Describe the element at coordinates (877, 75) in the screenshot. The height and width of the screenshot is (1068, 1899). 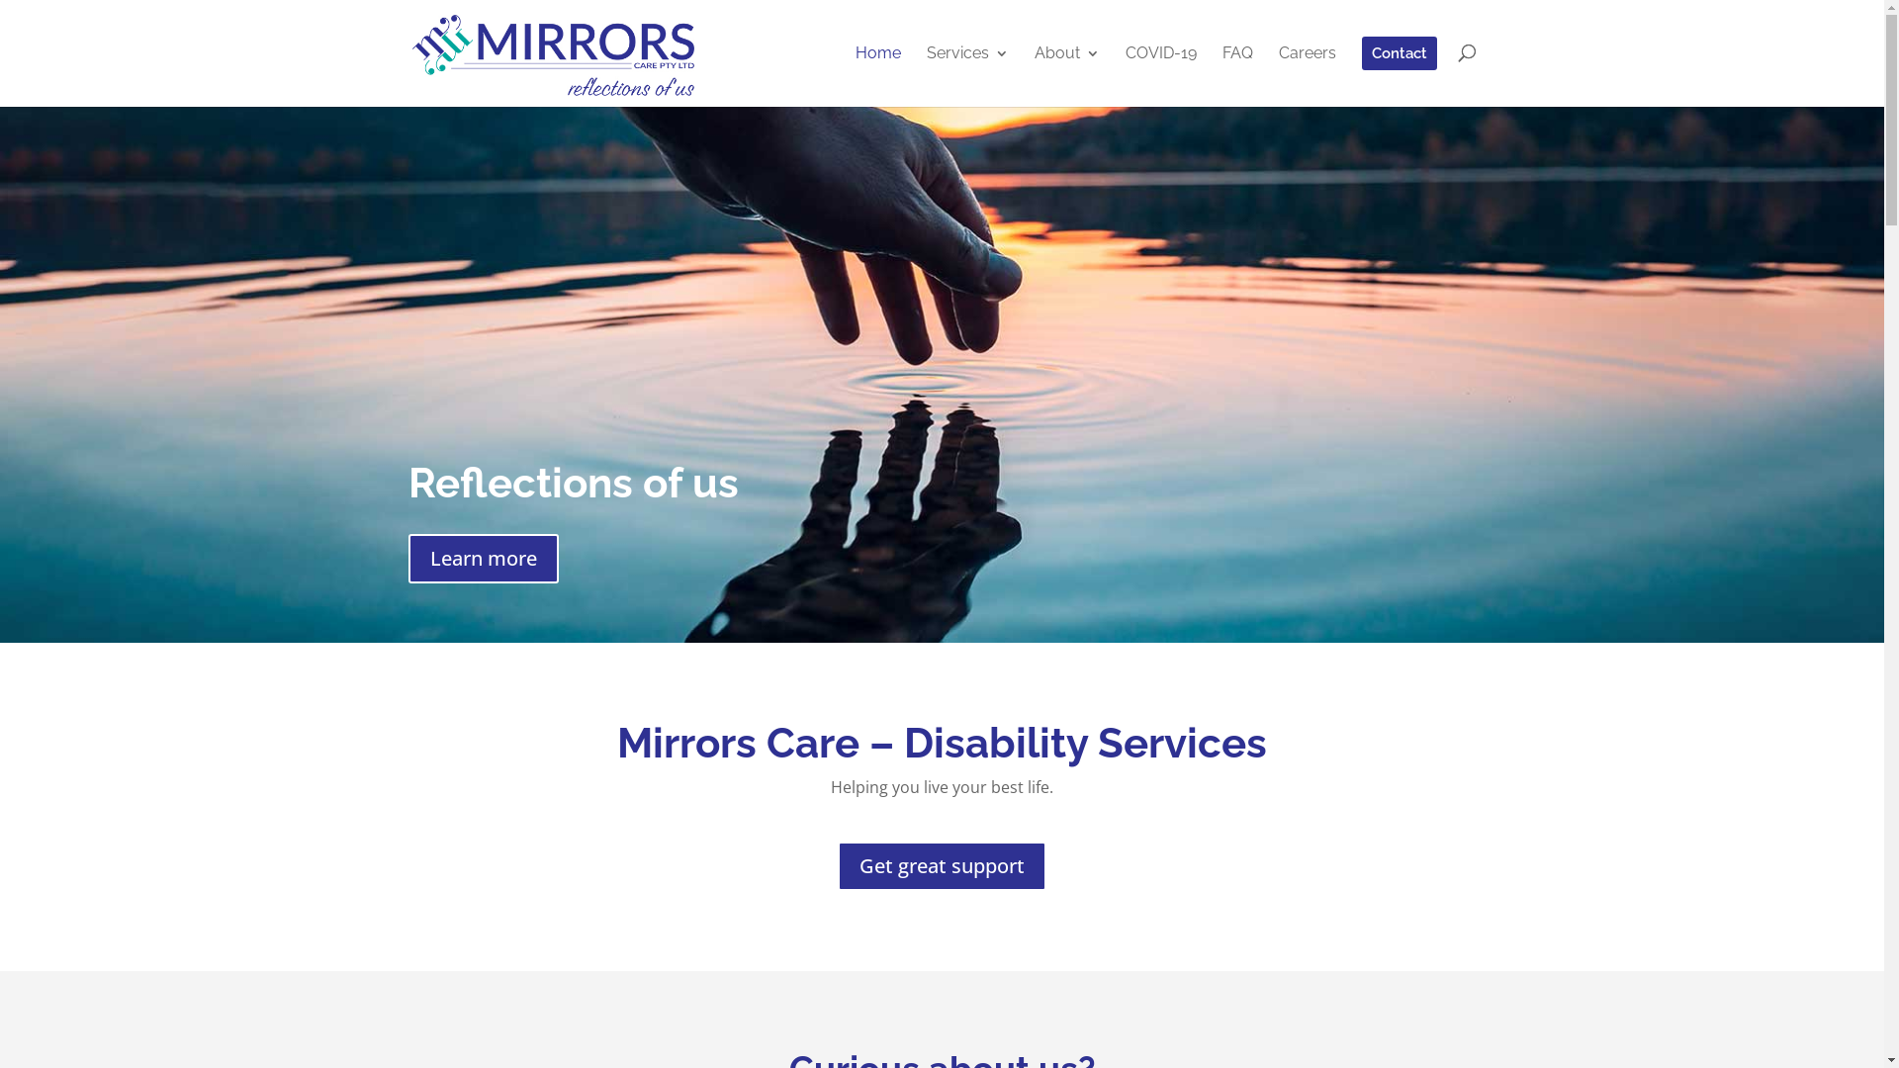
I see `Home` at that location.